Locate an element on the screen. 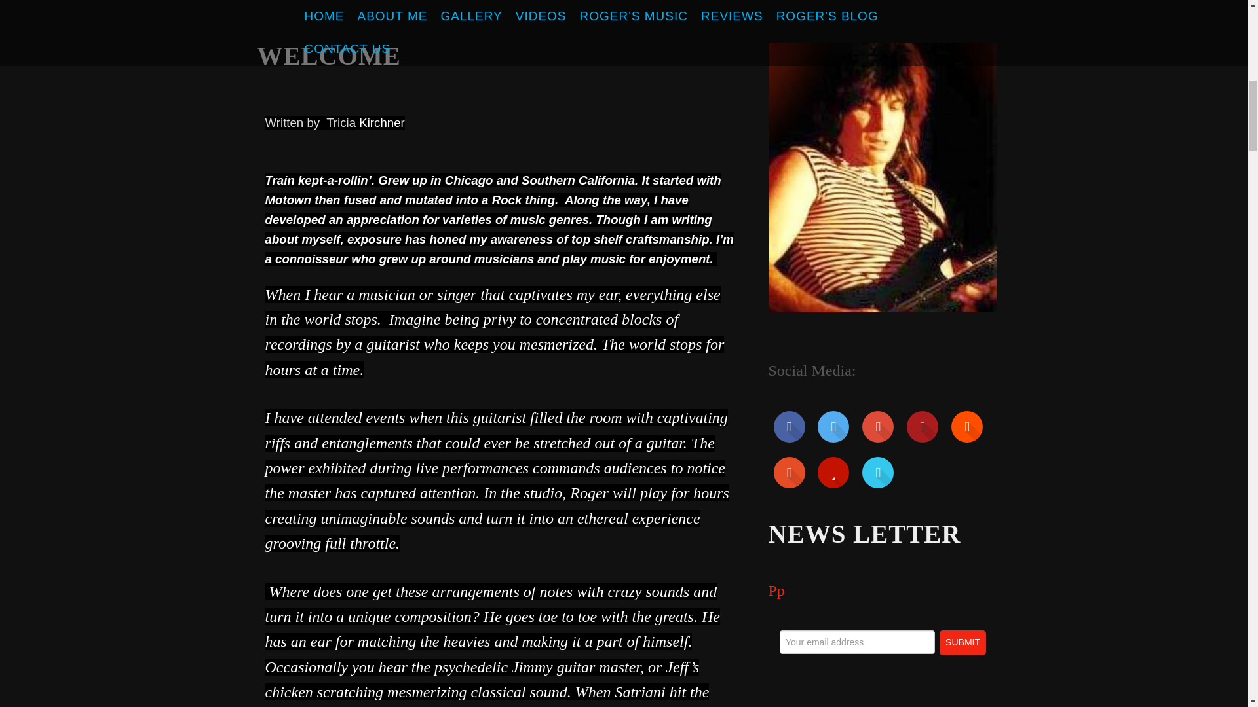 The height and width of the screenshot is (707, 1258). Reverbnation is located at coordinates (833, 473).